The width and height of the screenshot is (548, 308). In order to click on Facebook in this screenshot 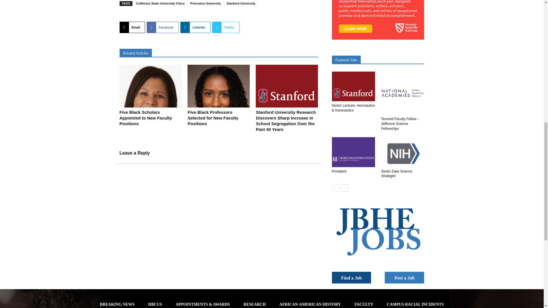, I will do `click(163, 27)`.